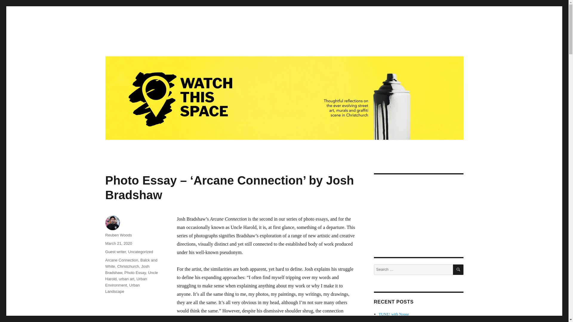 Image resolution: width=573 pixels, height=322 pixels. I want to click on Guest writer, so click(115, 252).